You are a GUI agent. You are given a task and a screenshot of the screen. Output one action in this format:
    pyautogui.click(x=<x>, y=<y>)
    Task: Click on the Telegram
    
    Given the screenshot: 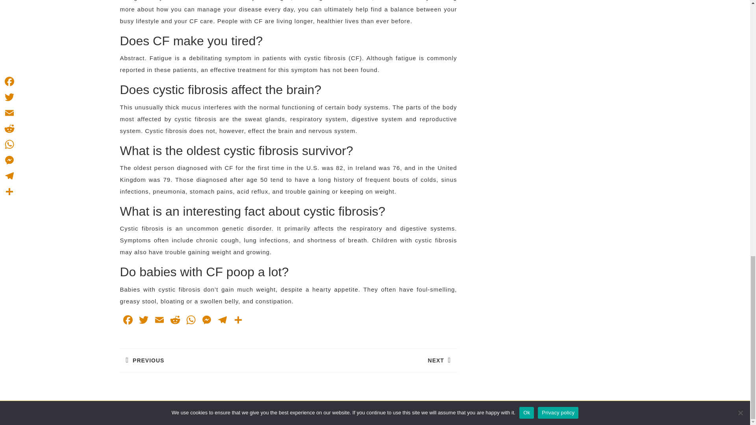 What is the action you would take?
    pyautogui.click(x=159, y=411)
    